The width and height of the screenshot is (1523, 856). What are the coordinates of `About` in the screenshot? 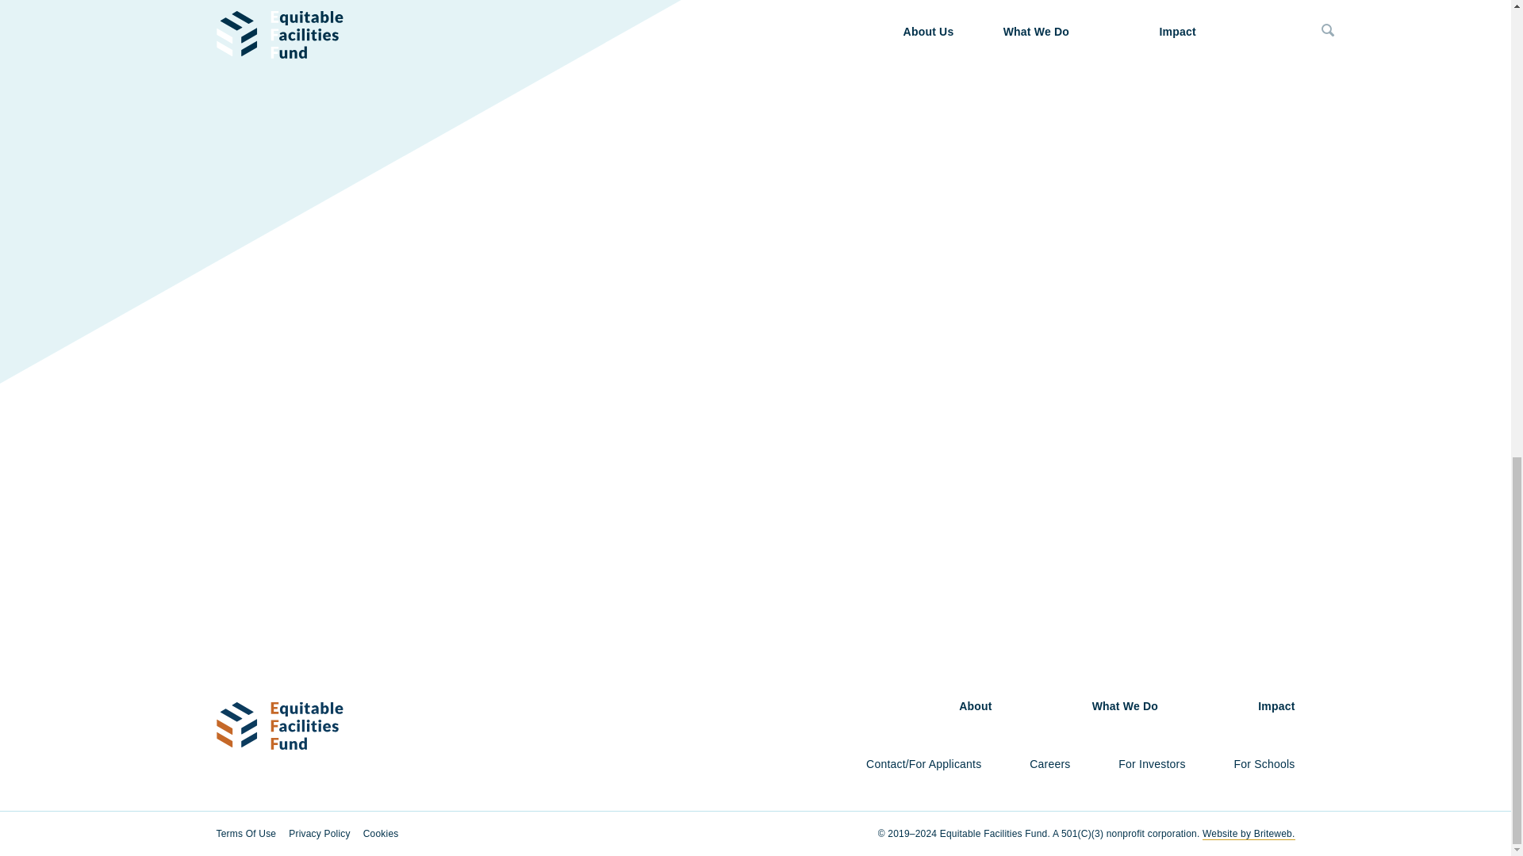 It's located at (975, 705).